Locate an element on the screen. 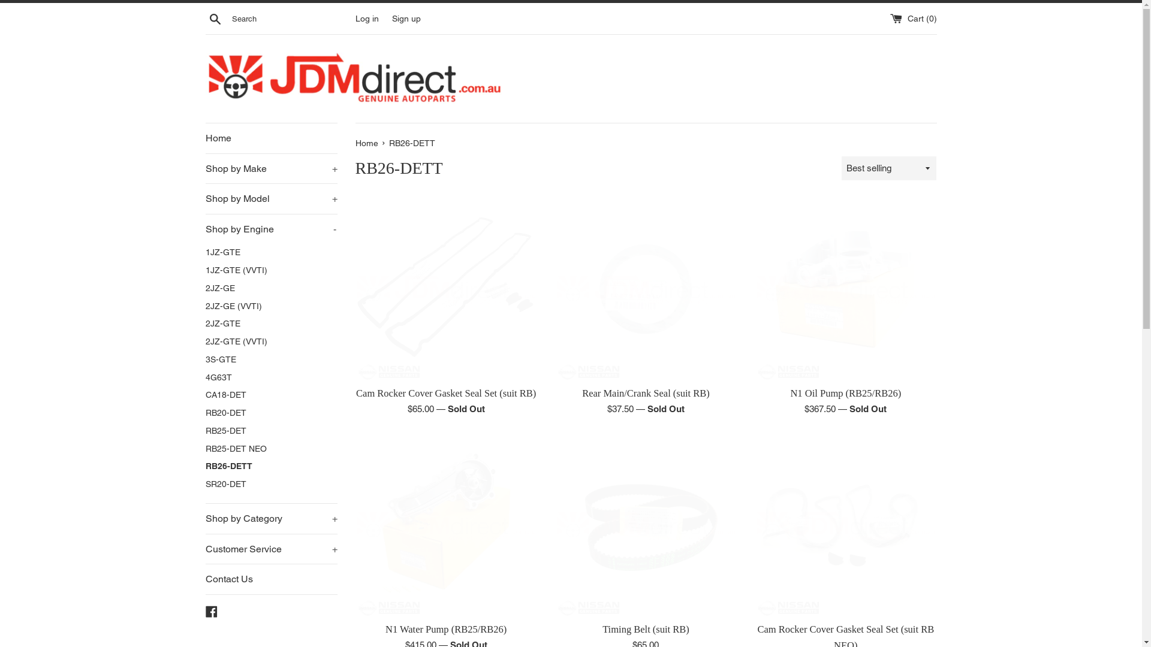  Search is located at coordinates (215, 19).